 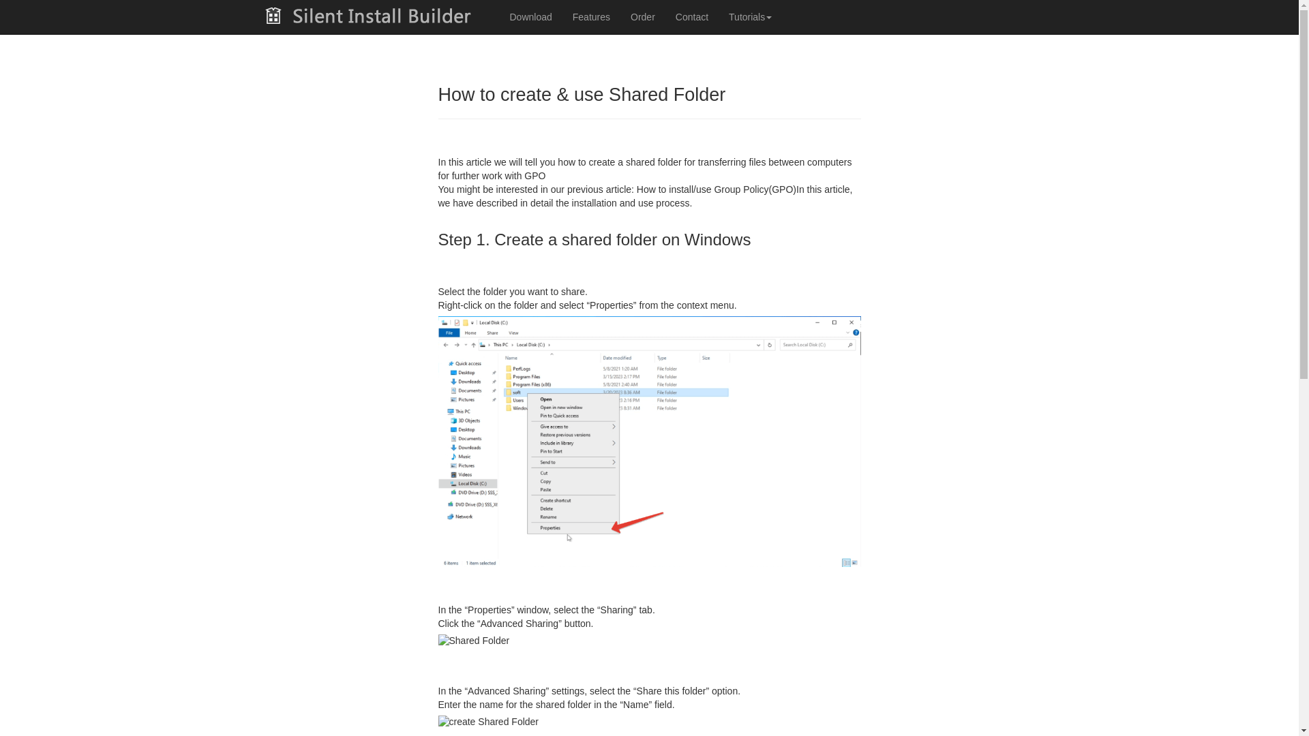 I want to click on Order, so click(x=642, y=16).